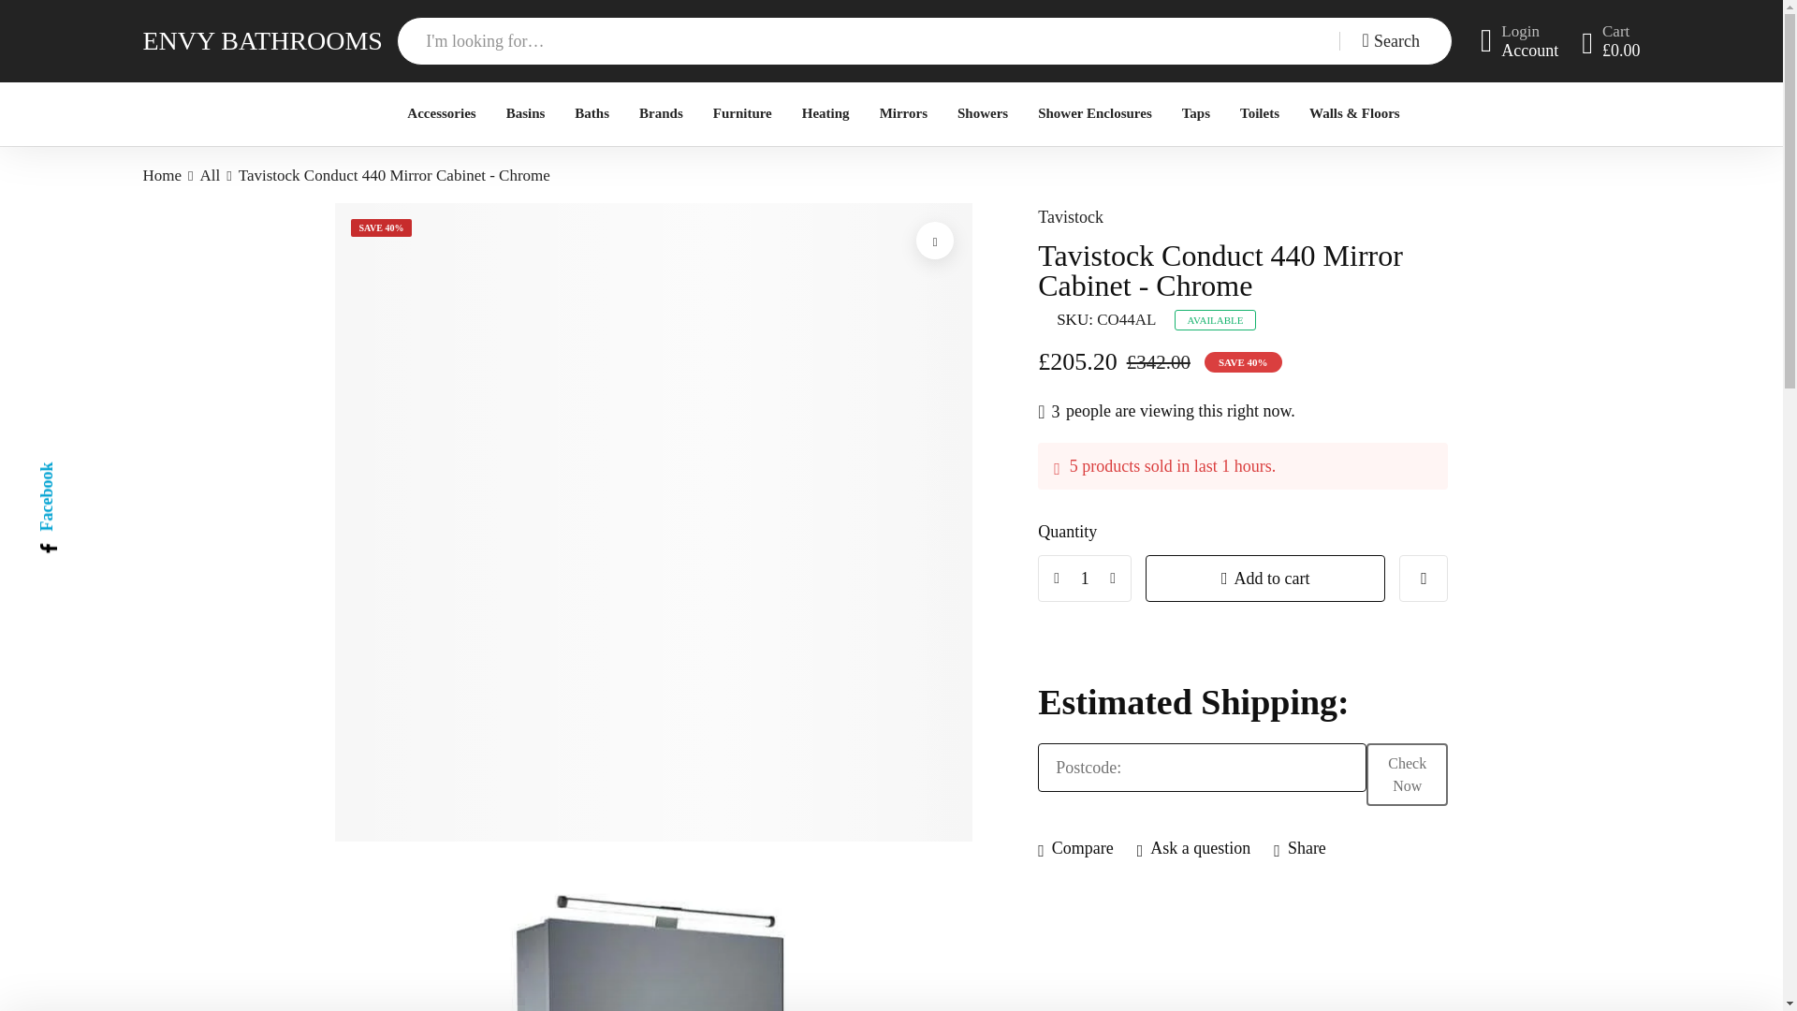 The image size is (1797, 1011). What do you see at coordinates (1071, 217) in the screenshot?
I see `Tavistock` at bounding box center [1071, 217].